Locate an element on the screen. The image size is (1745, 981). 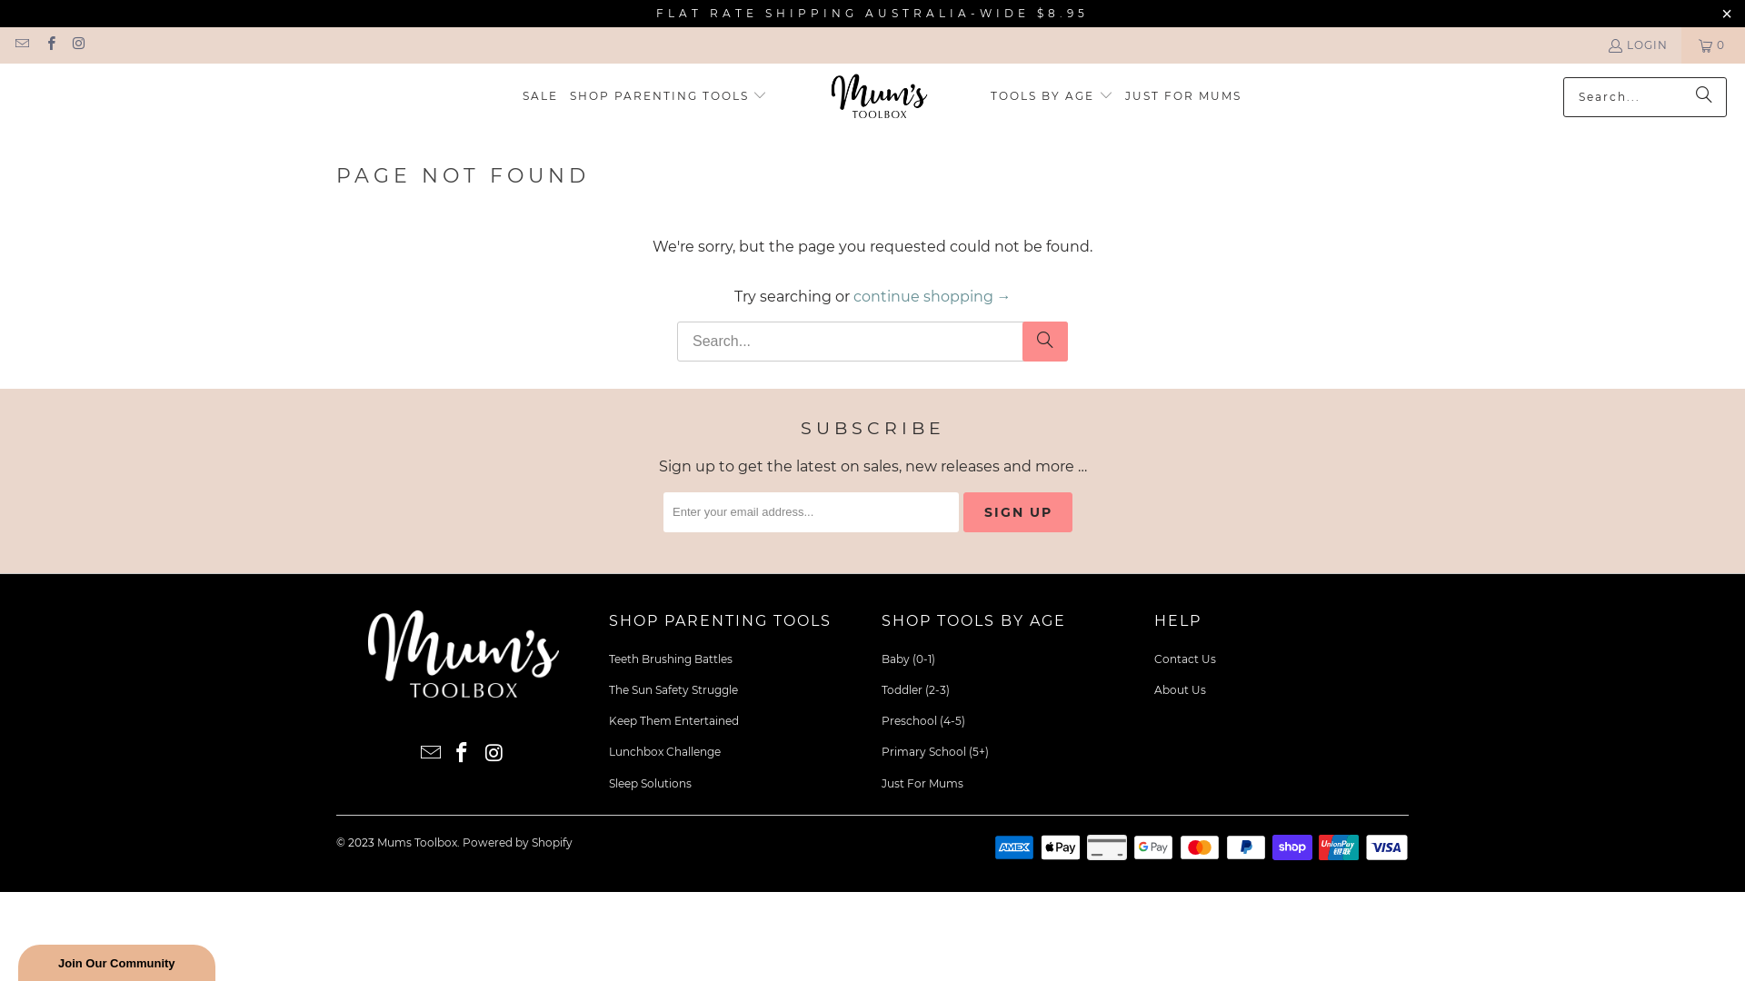
Primary School (5+) is located at coordinates (935, 752).